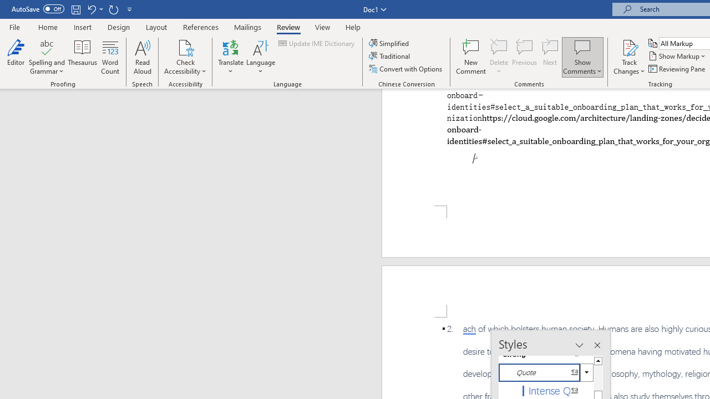 Image resolution: width=710 pixels, height=399 pixels. What do you see at coordinates (110, 57) in the screenshot?
I see `Word Count` at bounding box center [110, 57].